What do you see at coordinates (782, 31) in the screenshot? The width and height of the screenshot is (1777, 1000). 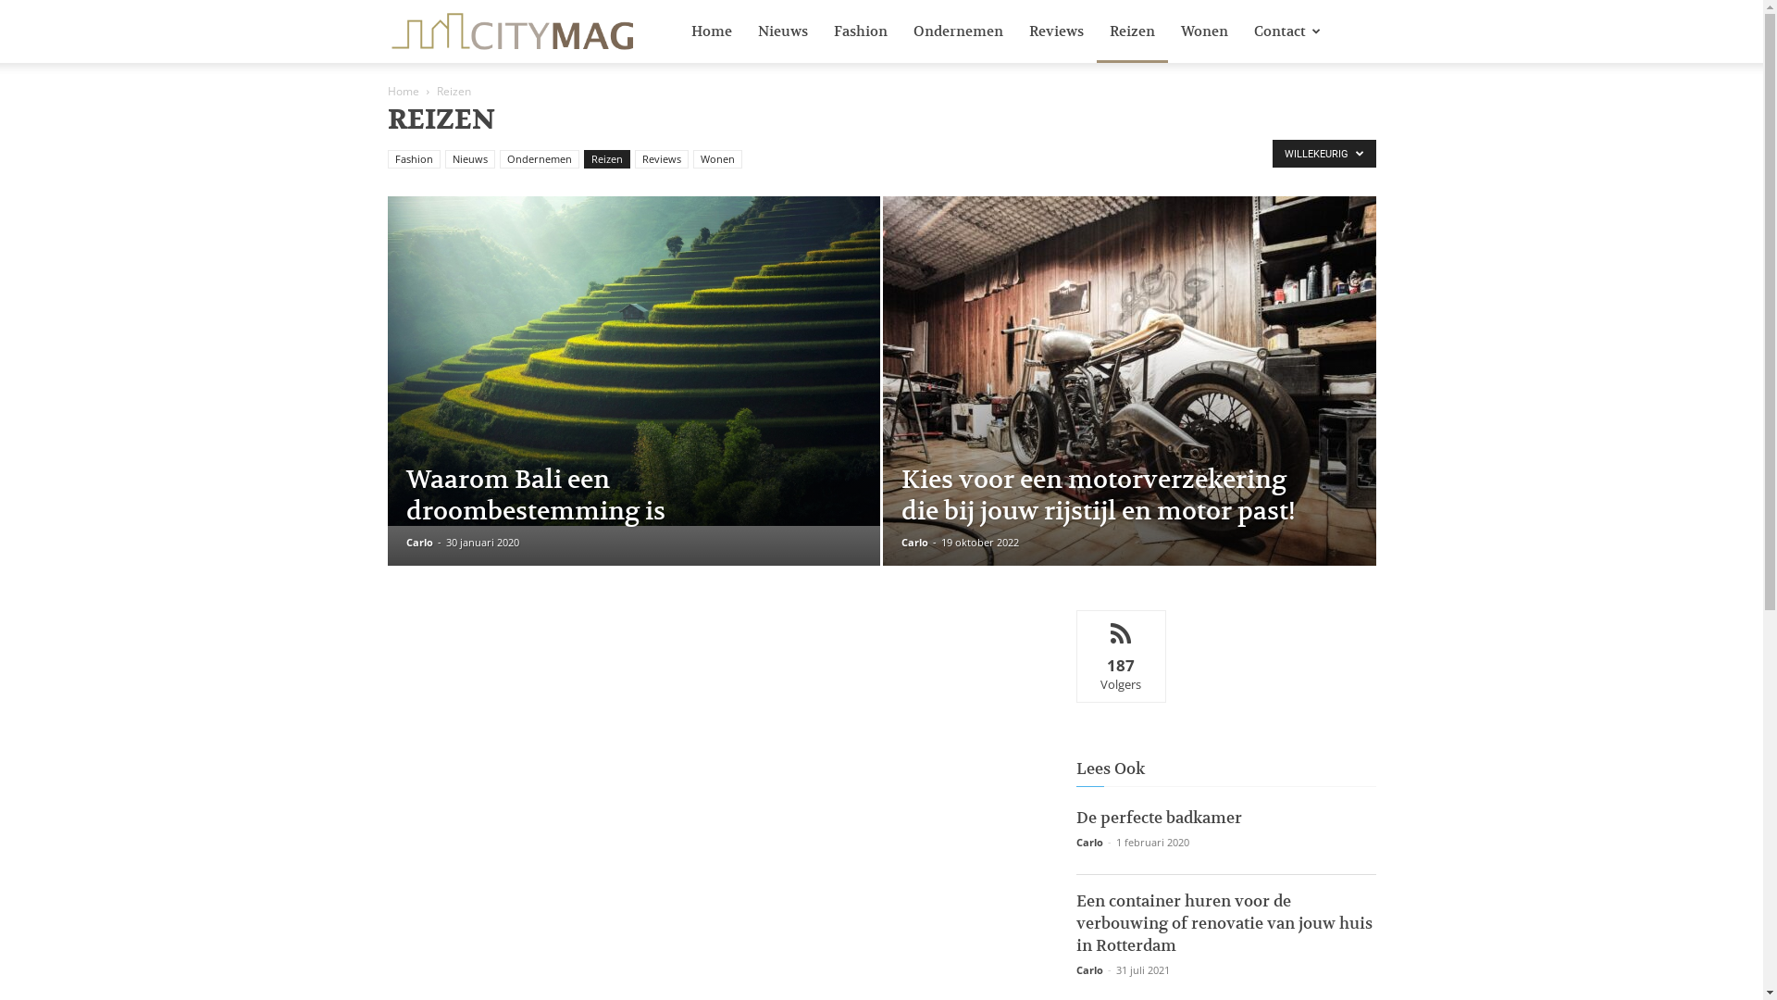 I see `Nieuws` at bounding box center [782, 31].